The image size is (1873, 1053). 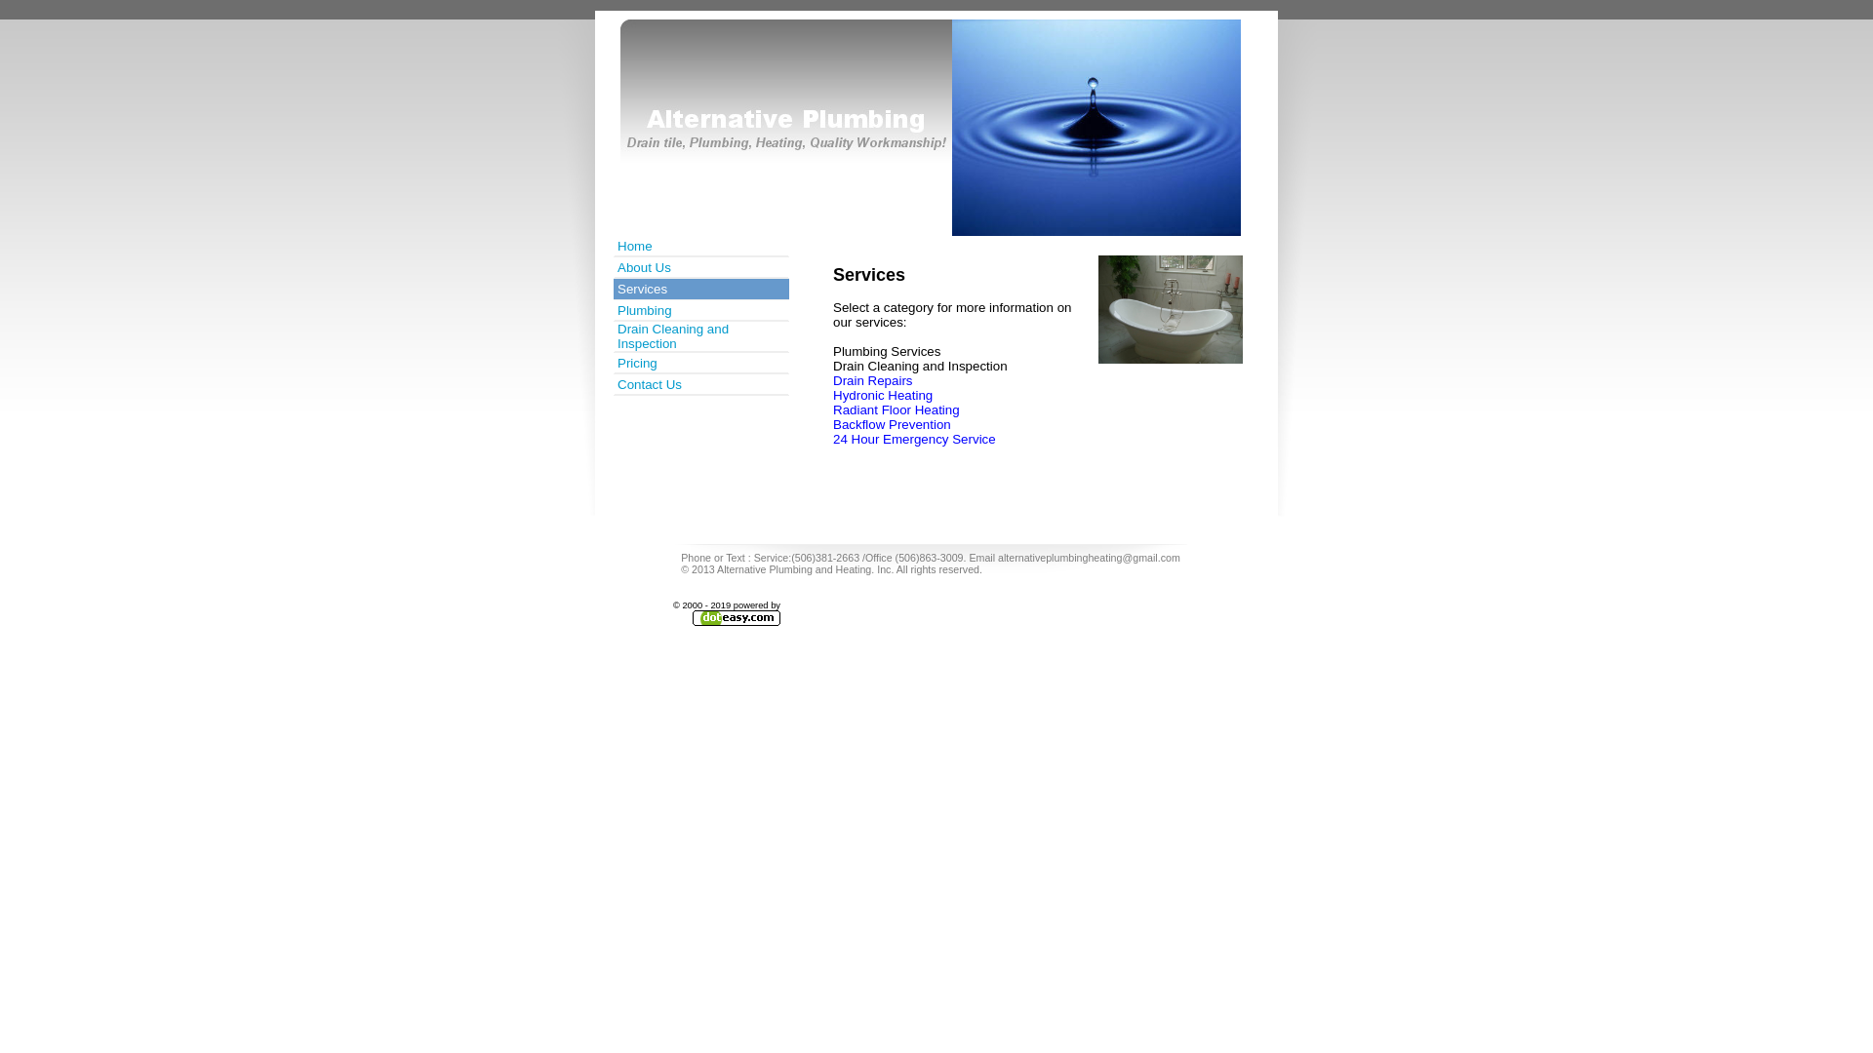 I want to click on Contact Us, so click(x=650, y=384).